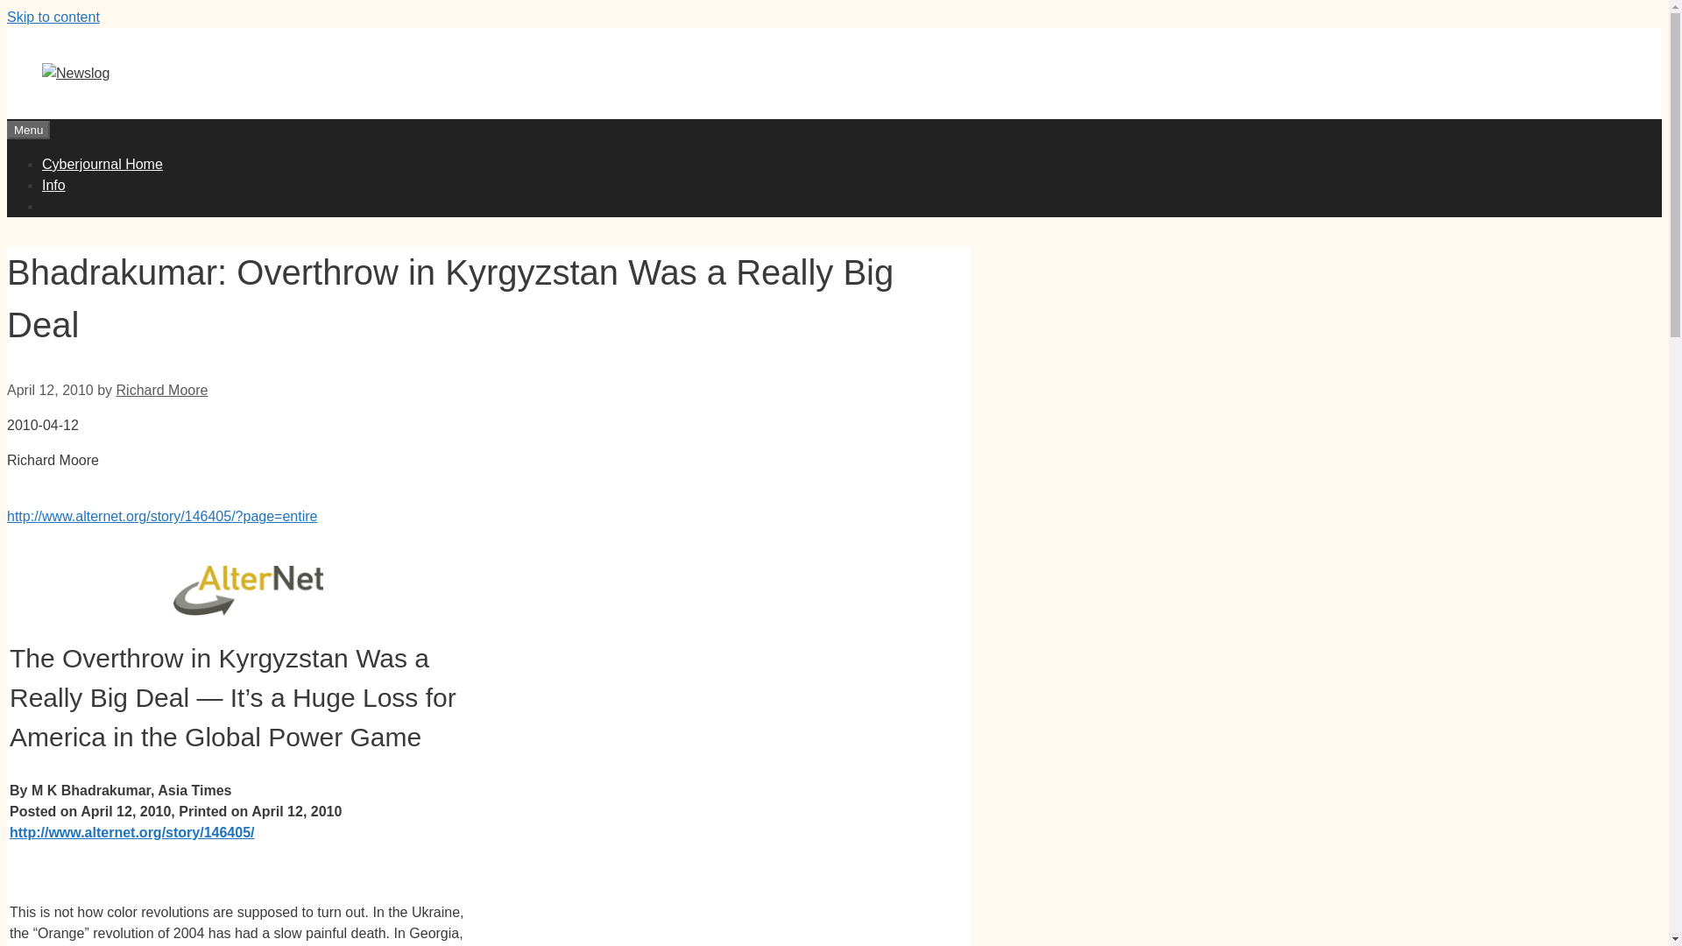 The width and height of the screenshot is (1682, 946). I want to click on Menu, so click(28, 130).